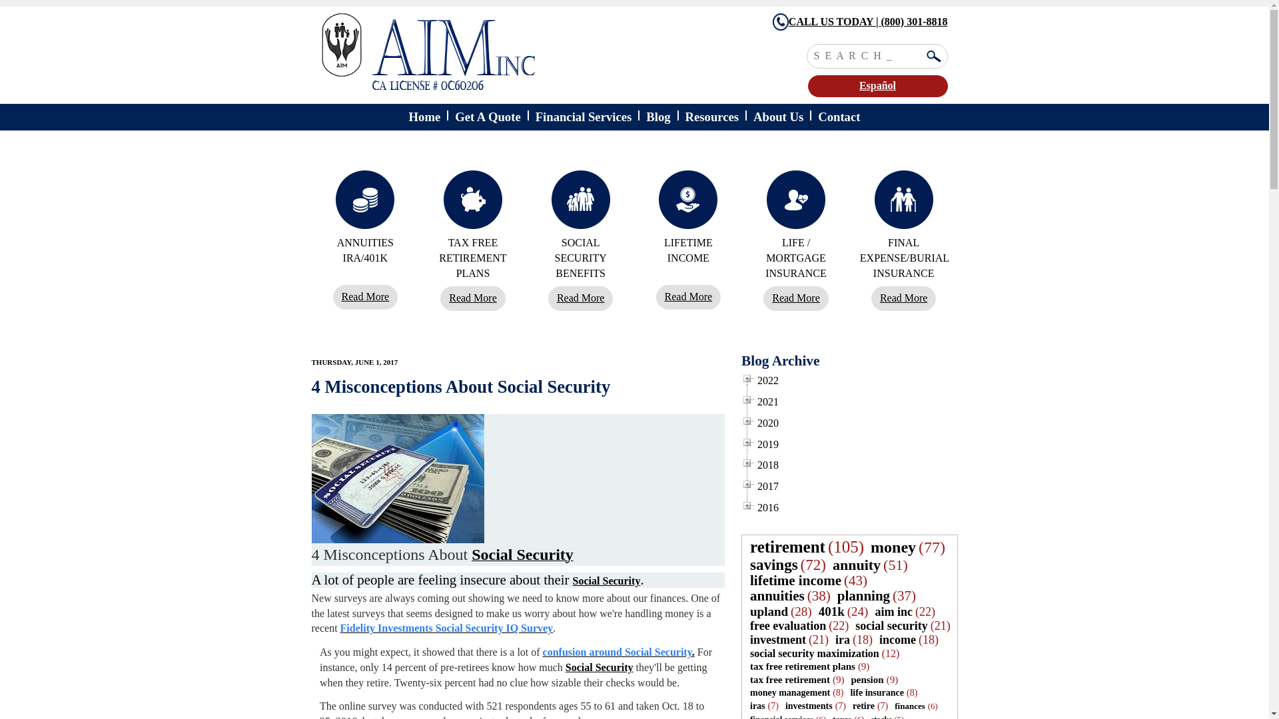 This screenshot has height=719, width=1279. What do you see at coordinates (472, 298) in the screenshot?
I see `Tax Free and retirement plans` at bounding box center [472, 298].